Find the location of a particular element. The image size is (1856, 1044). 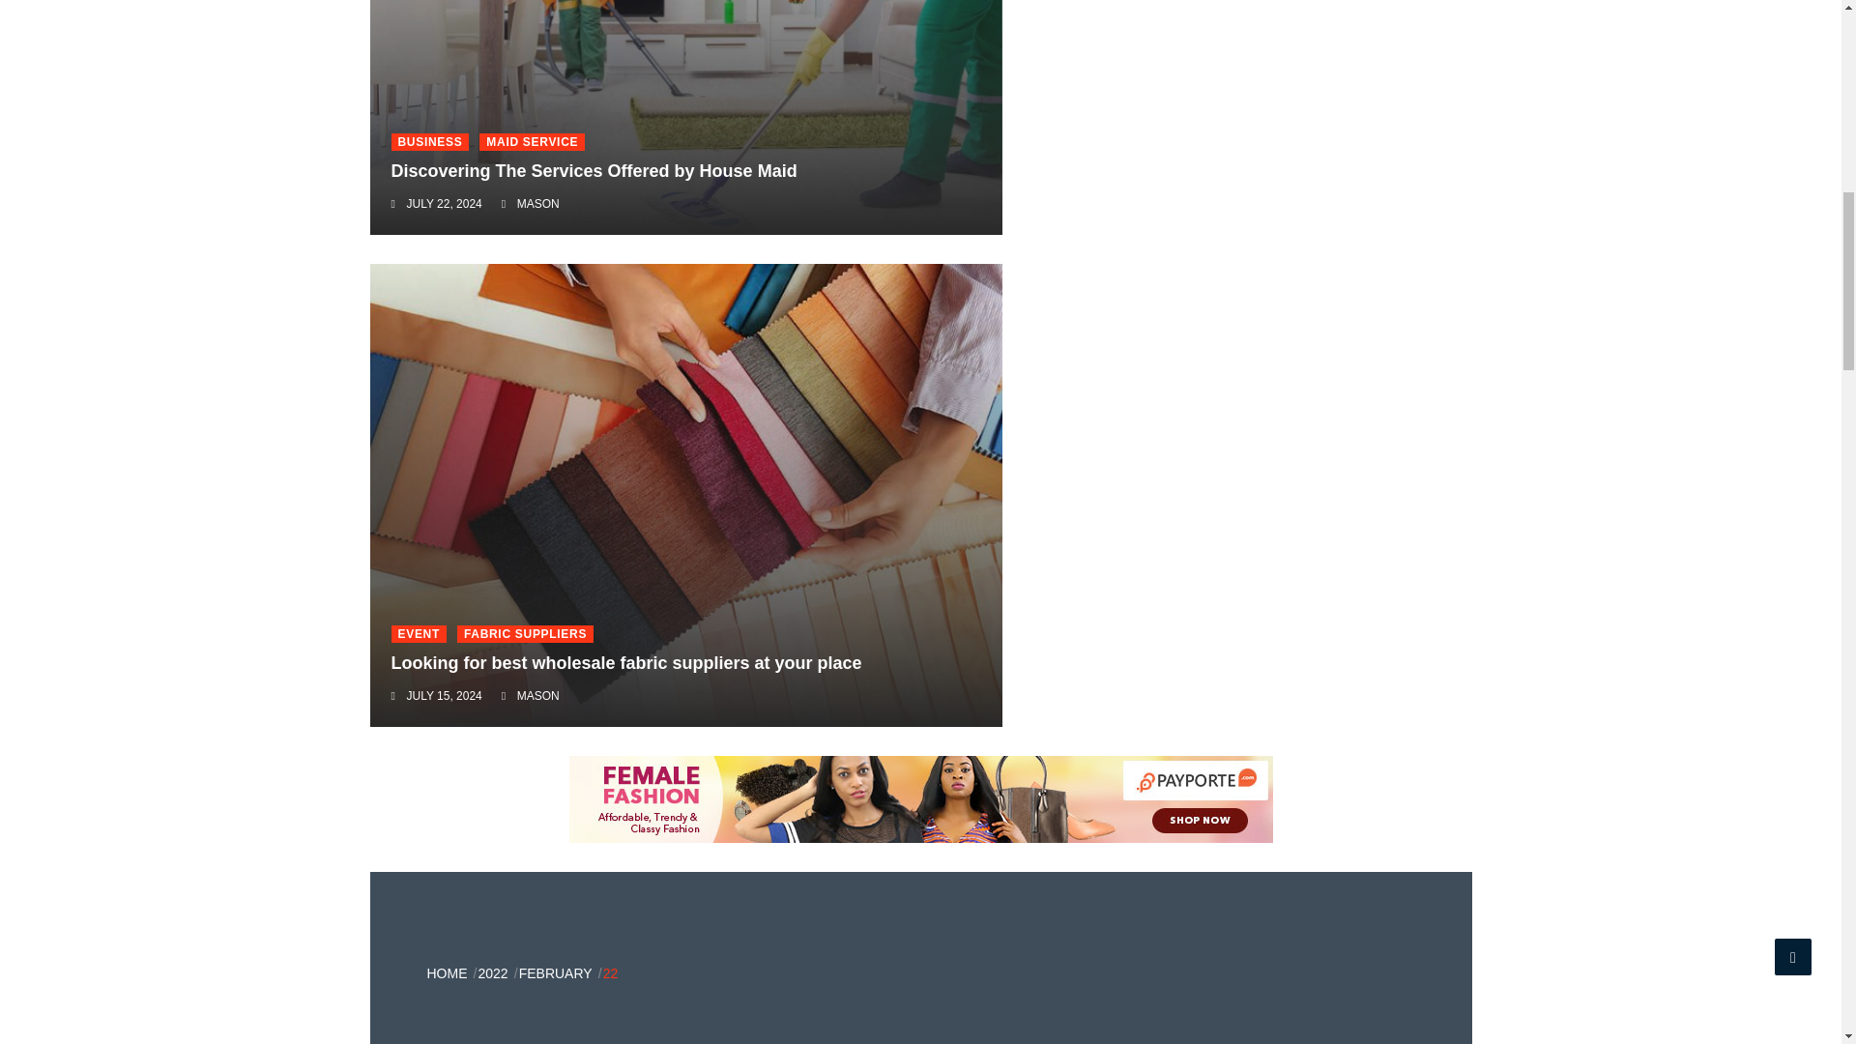

FEBRUARY is located at coordinates (555, 973).